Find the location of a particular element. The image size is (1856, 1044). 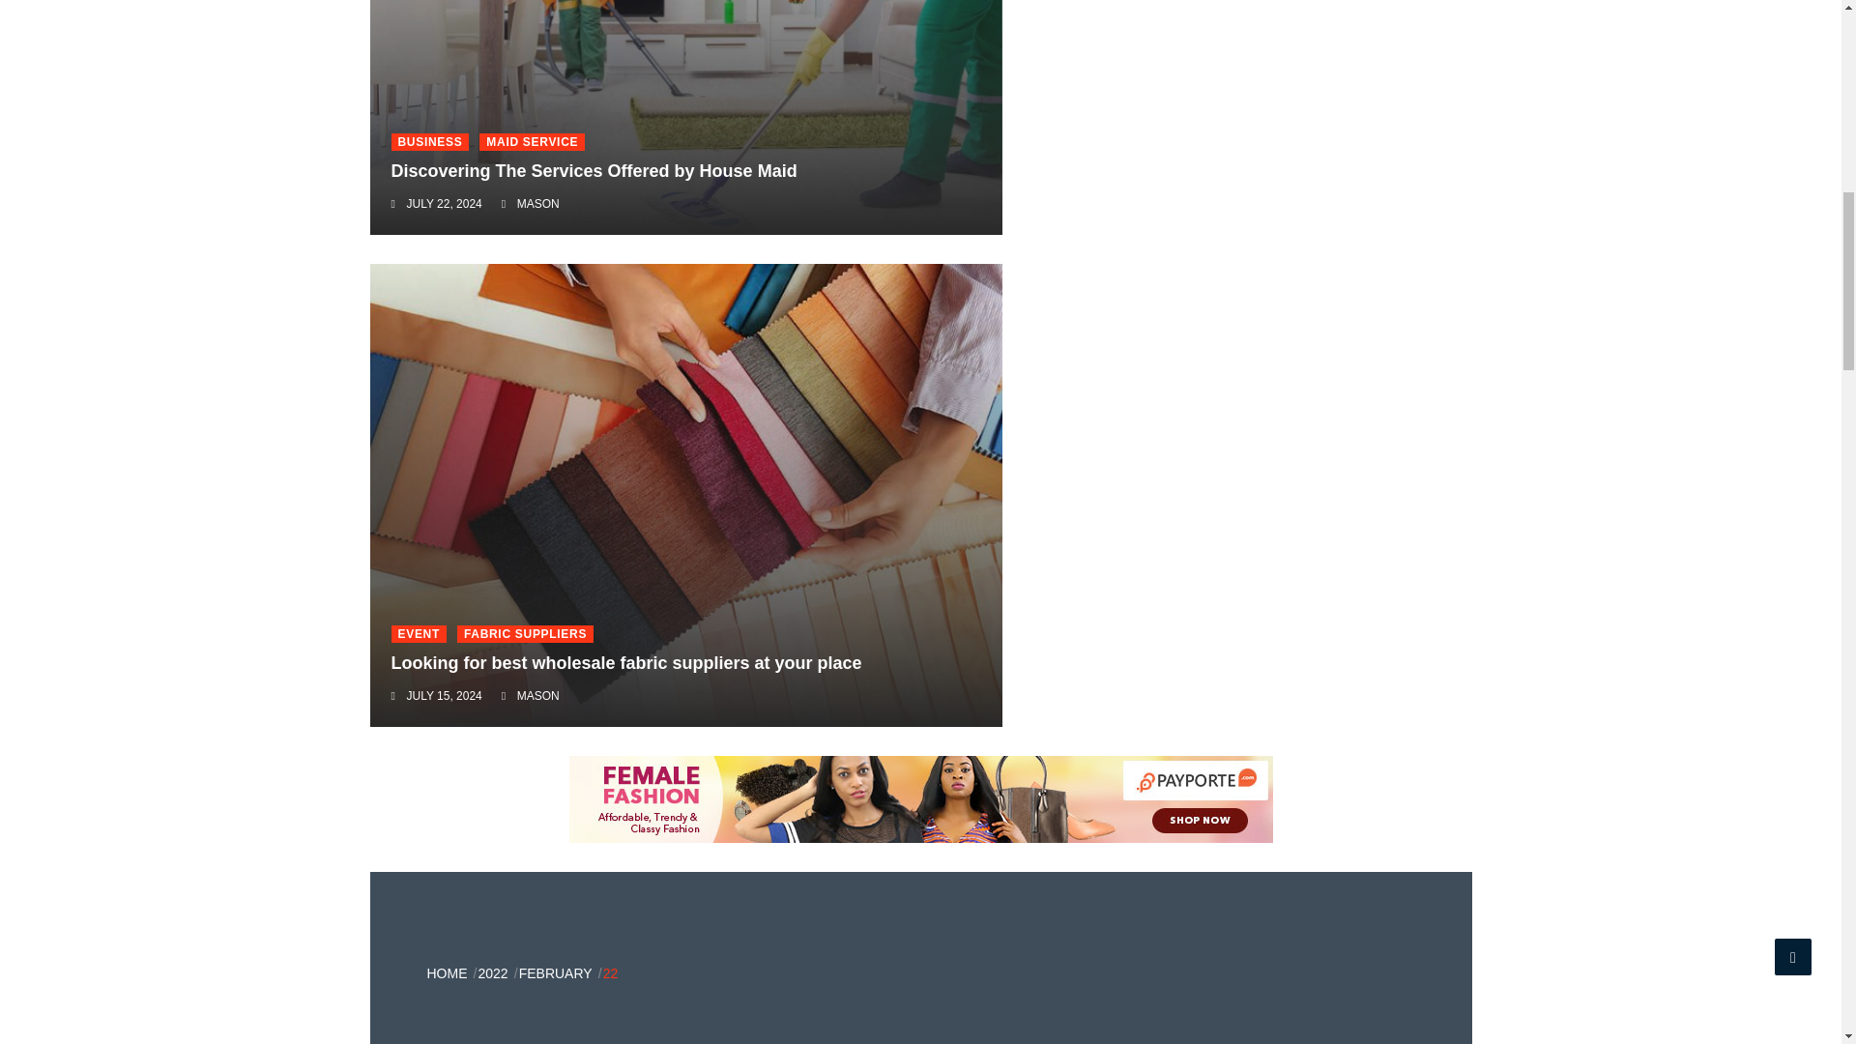

FEBRUARY is located at coordinates (555, 973).